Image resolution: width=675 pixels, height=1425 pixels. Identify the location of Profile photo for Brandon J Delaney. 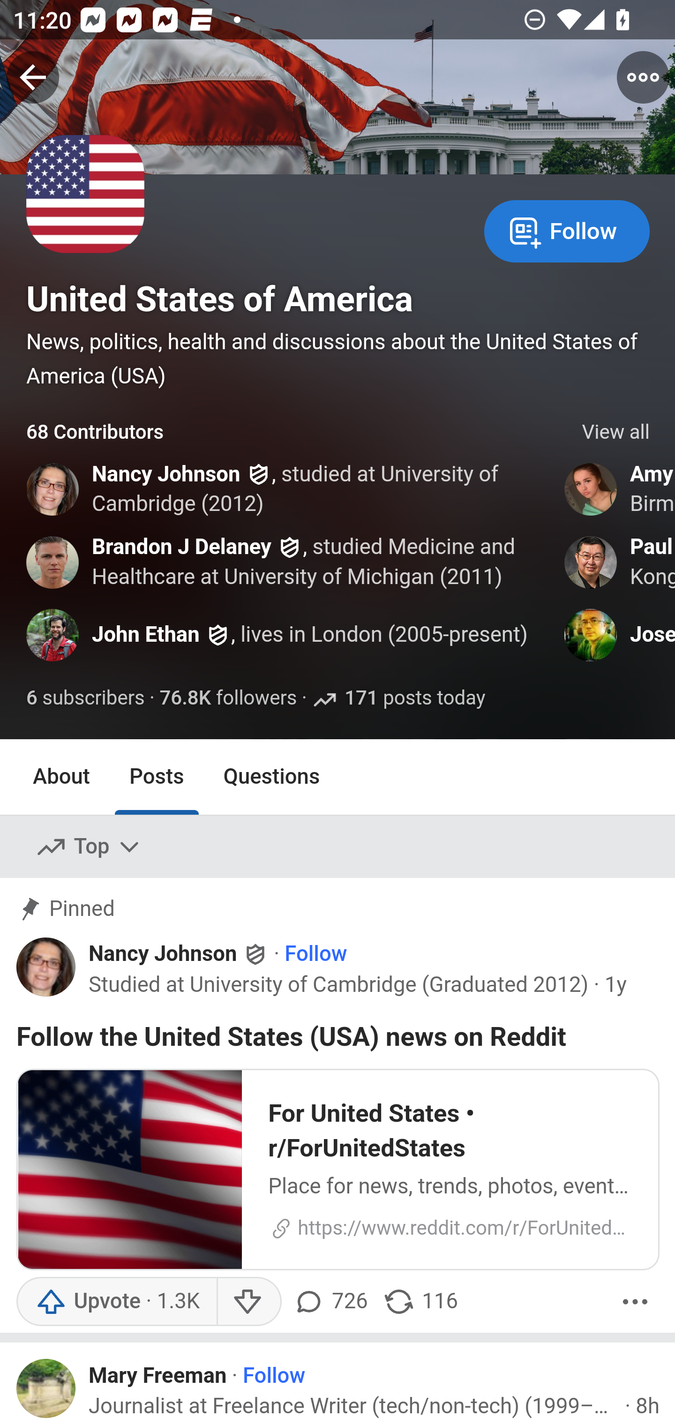
(53, 562).